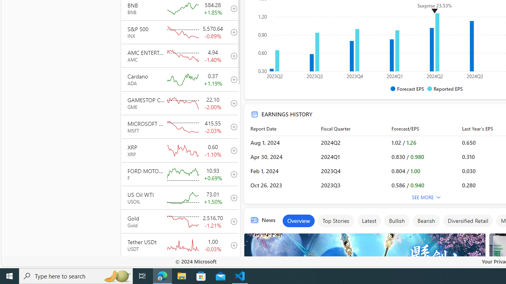 Image resolution: width=506 pixels, height=284 pixels. I want to click on Overview, so click(298, 221).